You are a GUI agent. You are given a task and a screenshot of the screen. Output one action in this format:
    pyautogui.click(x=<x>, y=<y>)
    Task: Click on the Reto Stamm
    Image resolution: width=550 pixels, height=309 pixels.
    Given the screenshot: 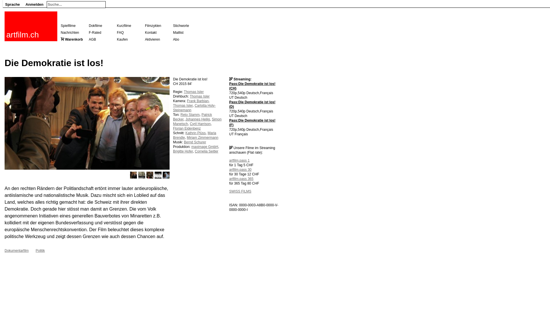 What is the action you would take?
    pyautogui.click(x=190, y=115)
    